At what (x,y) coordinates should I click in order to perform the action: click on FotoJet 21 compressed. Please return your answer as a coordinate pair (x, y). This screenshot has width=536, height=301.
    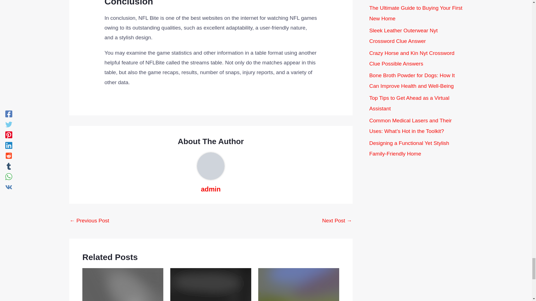
    Looking at the image, I should click on (299, 285).